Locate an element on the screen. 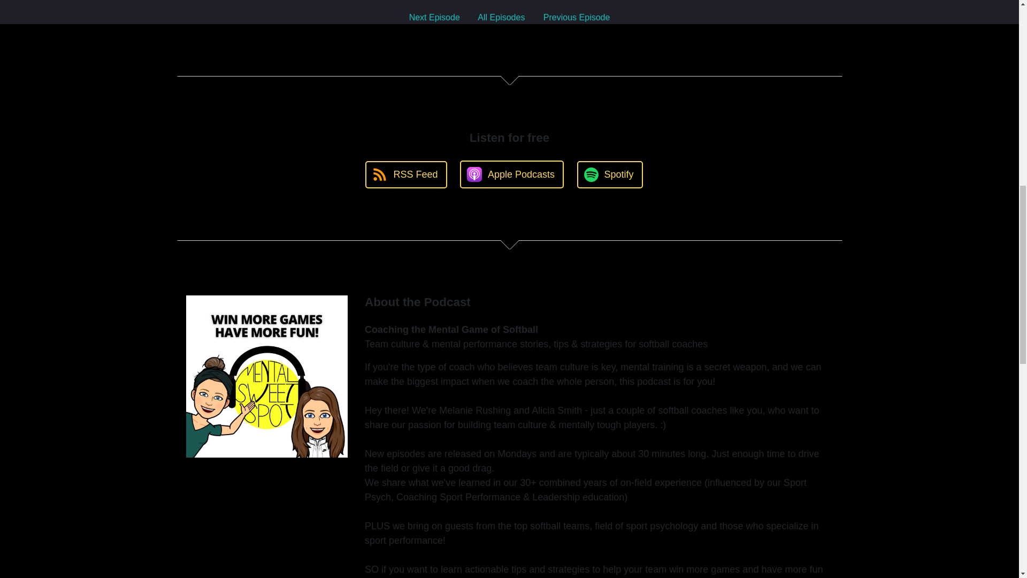 The width and height of the screenshot is (1027, 578). Spotify is located at coordinates (609, 174).